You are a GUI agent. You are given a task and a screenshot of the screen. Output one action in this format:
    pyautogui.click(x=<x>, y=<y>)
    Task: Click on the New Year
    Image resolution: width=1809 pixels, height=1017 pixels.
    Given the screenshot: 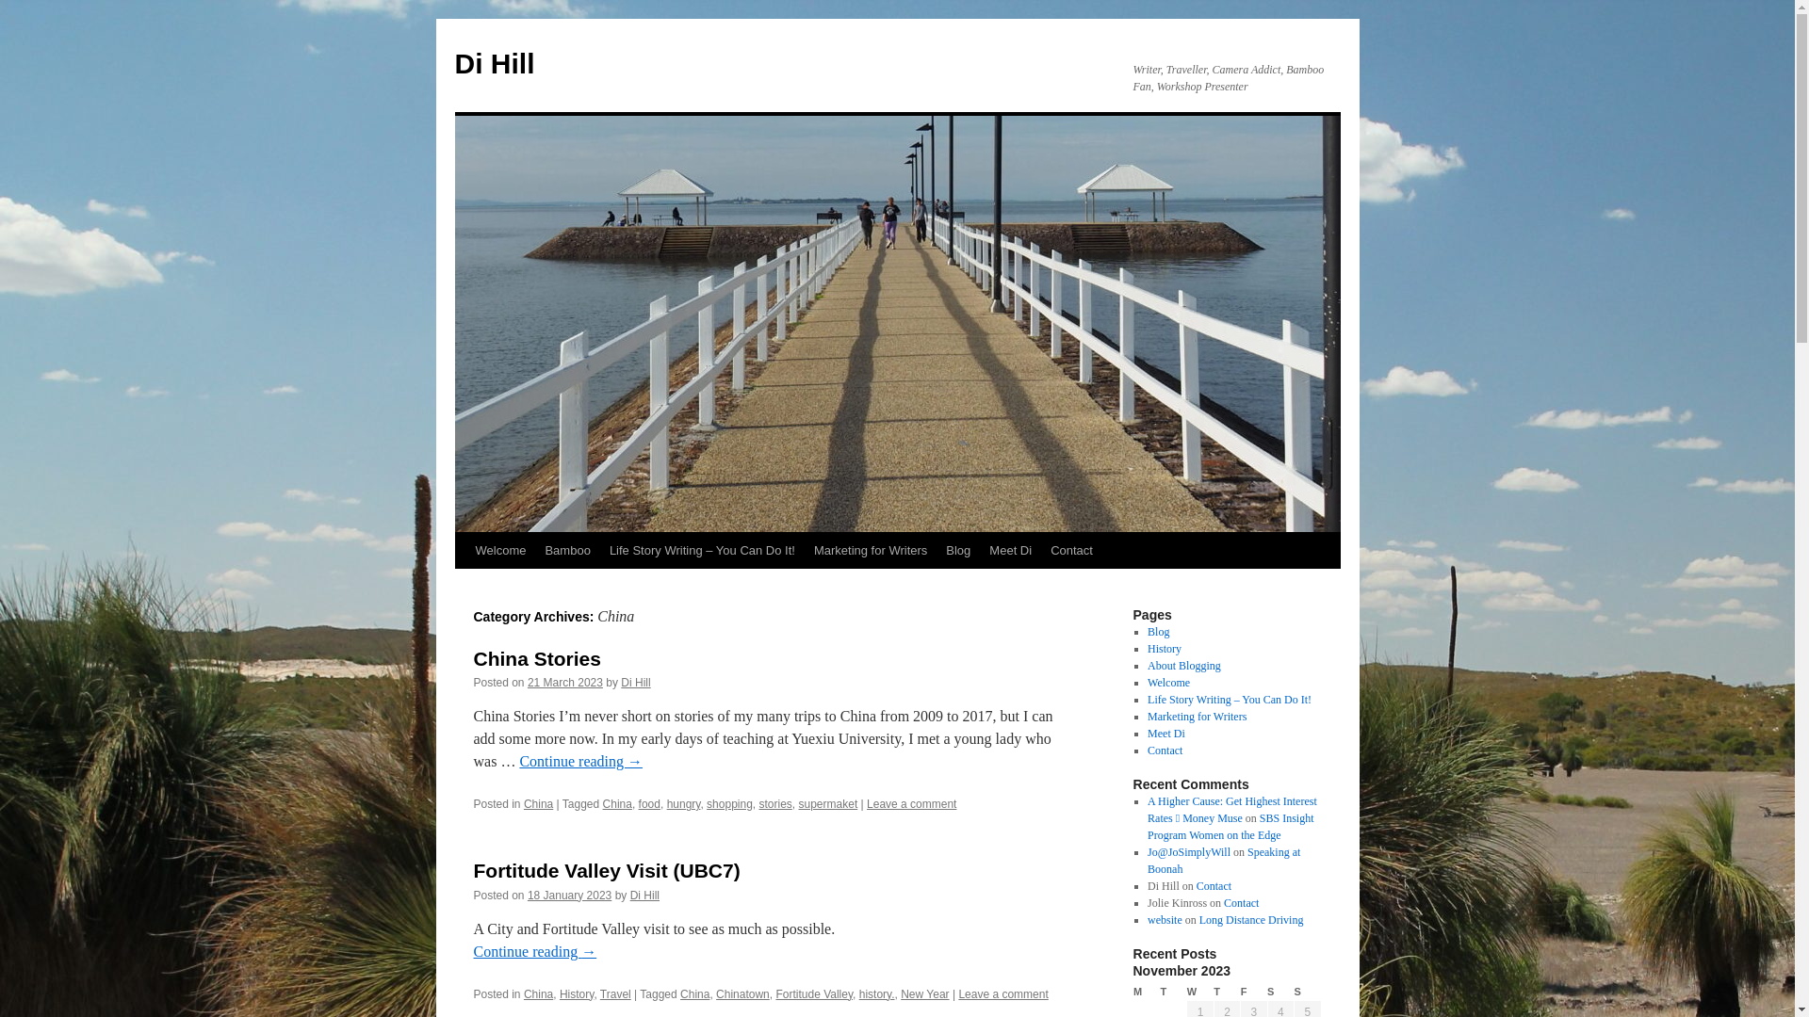 What is the action you would take?
    pyautogui.click(x=925, y=994)
    